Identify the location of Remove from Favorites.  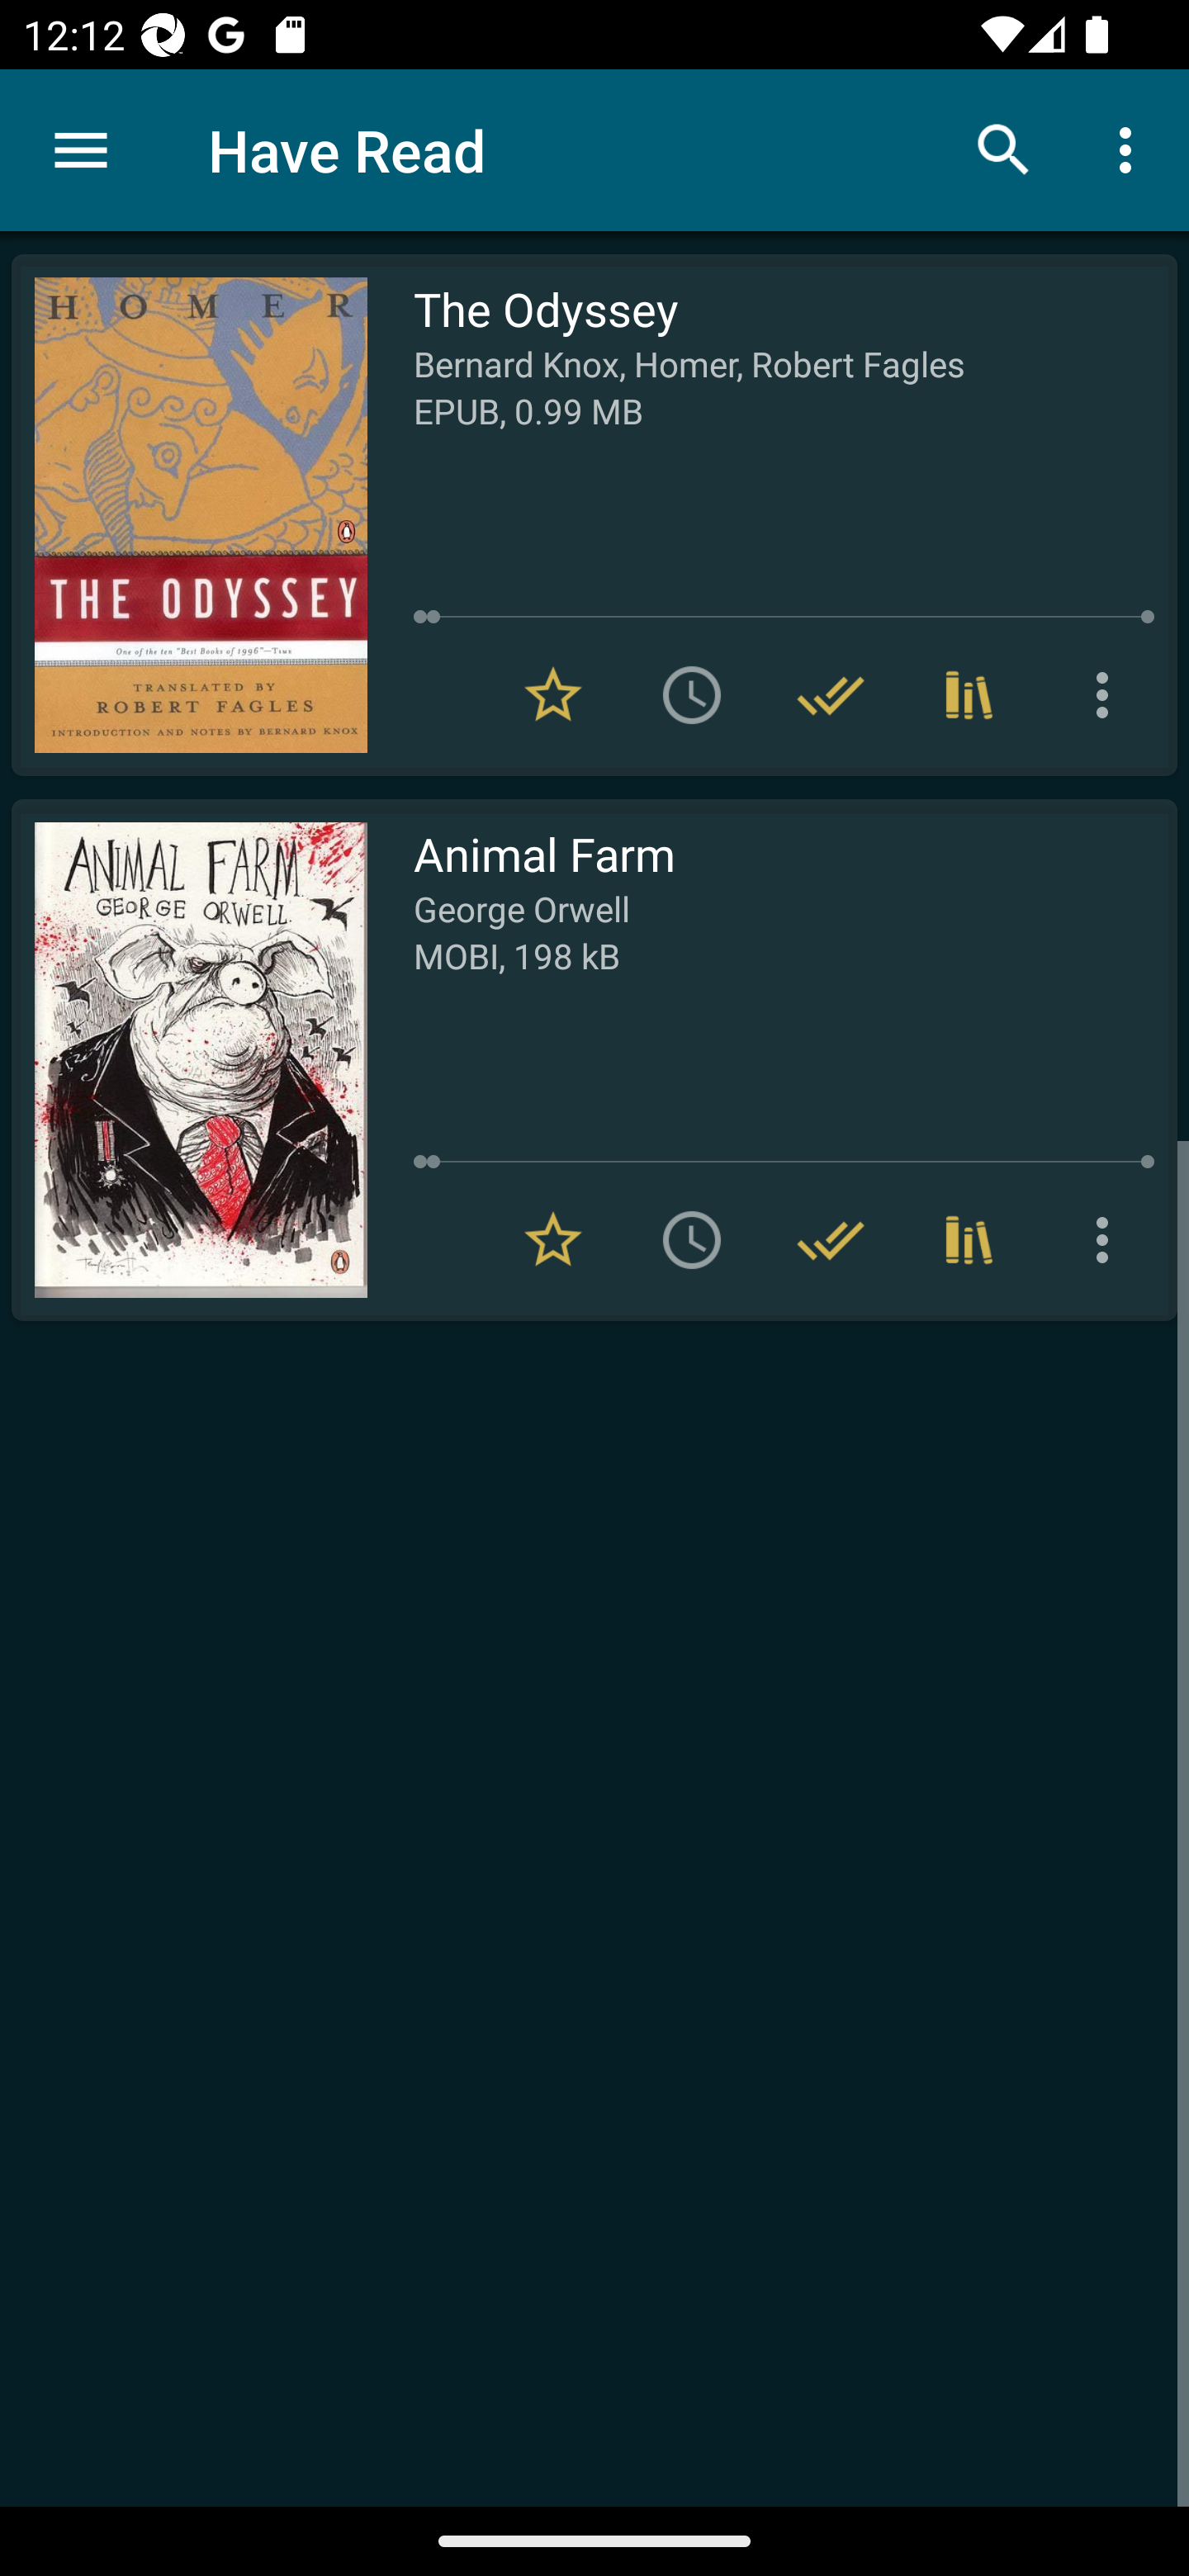
(553, 1238).